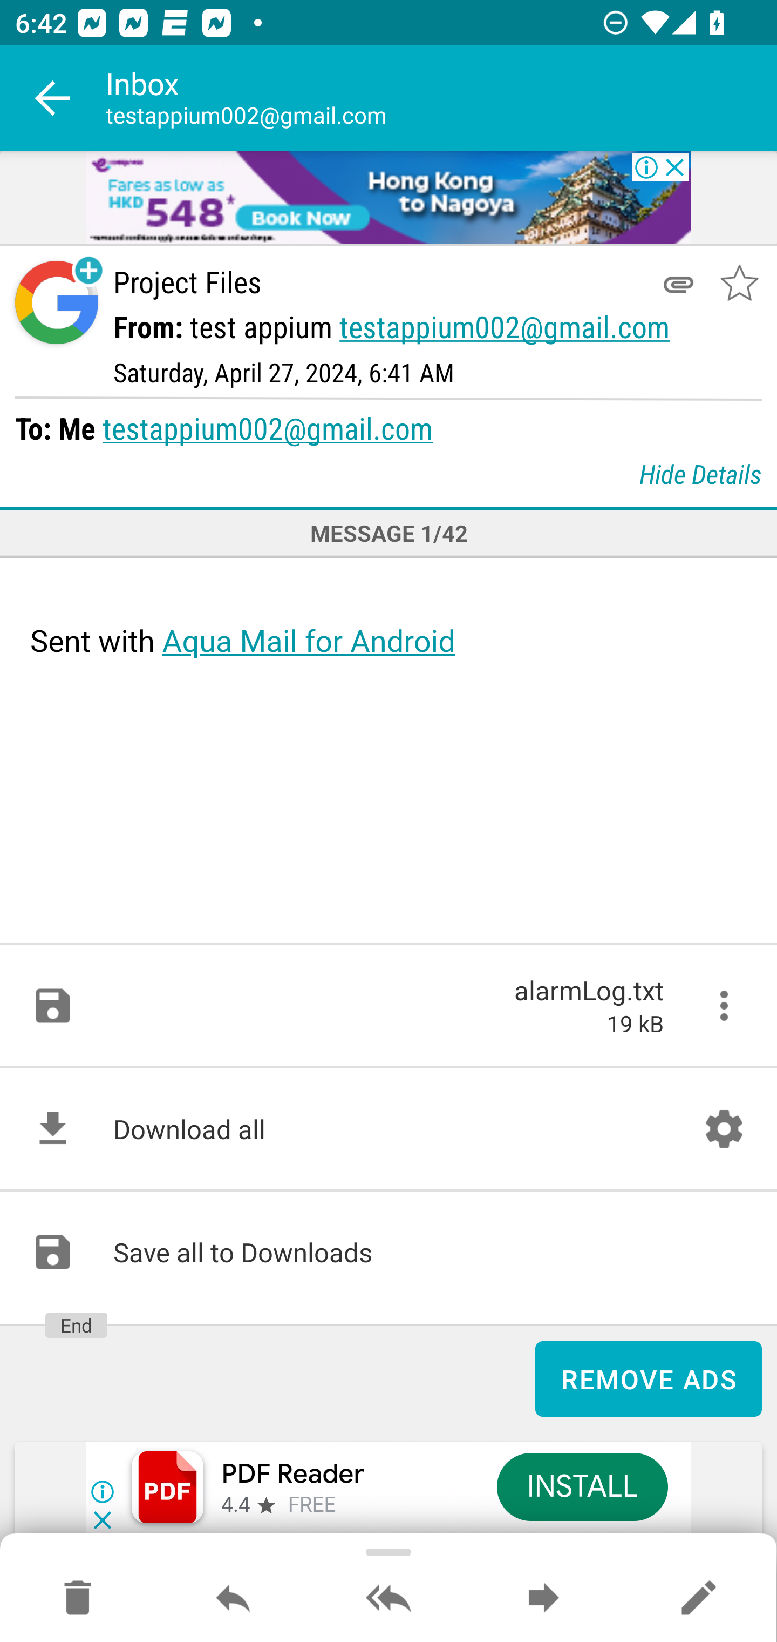  What do you see at coordinates (233, 1599) in the screenshot?
I see `Reply` at bounding box center [233, 1599].